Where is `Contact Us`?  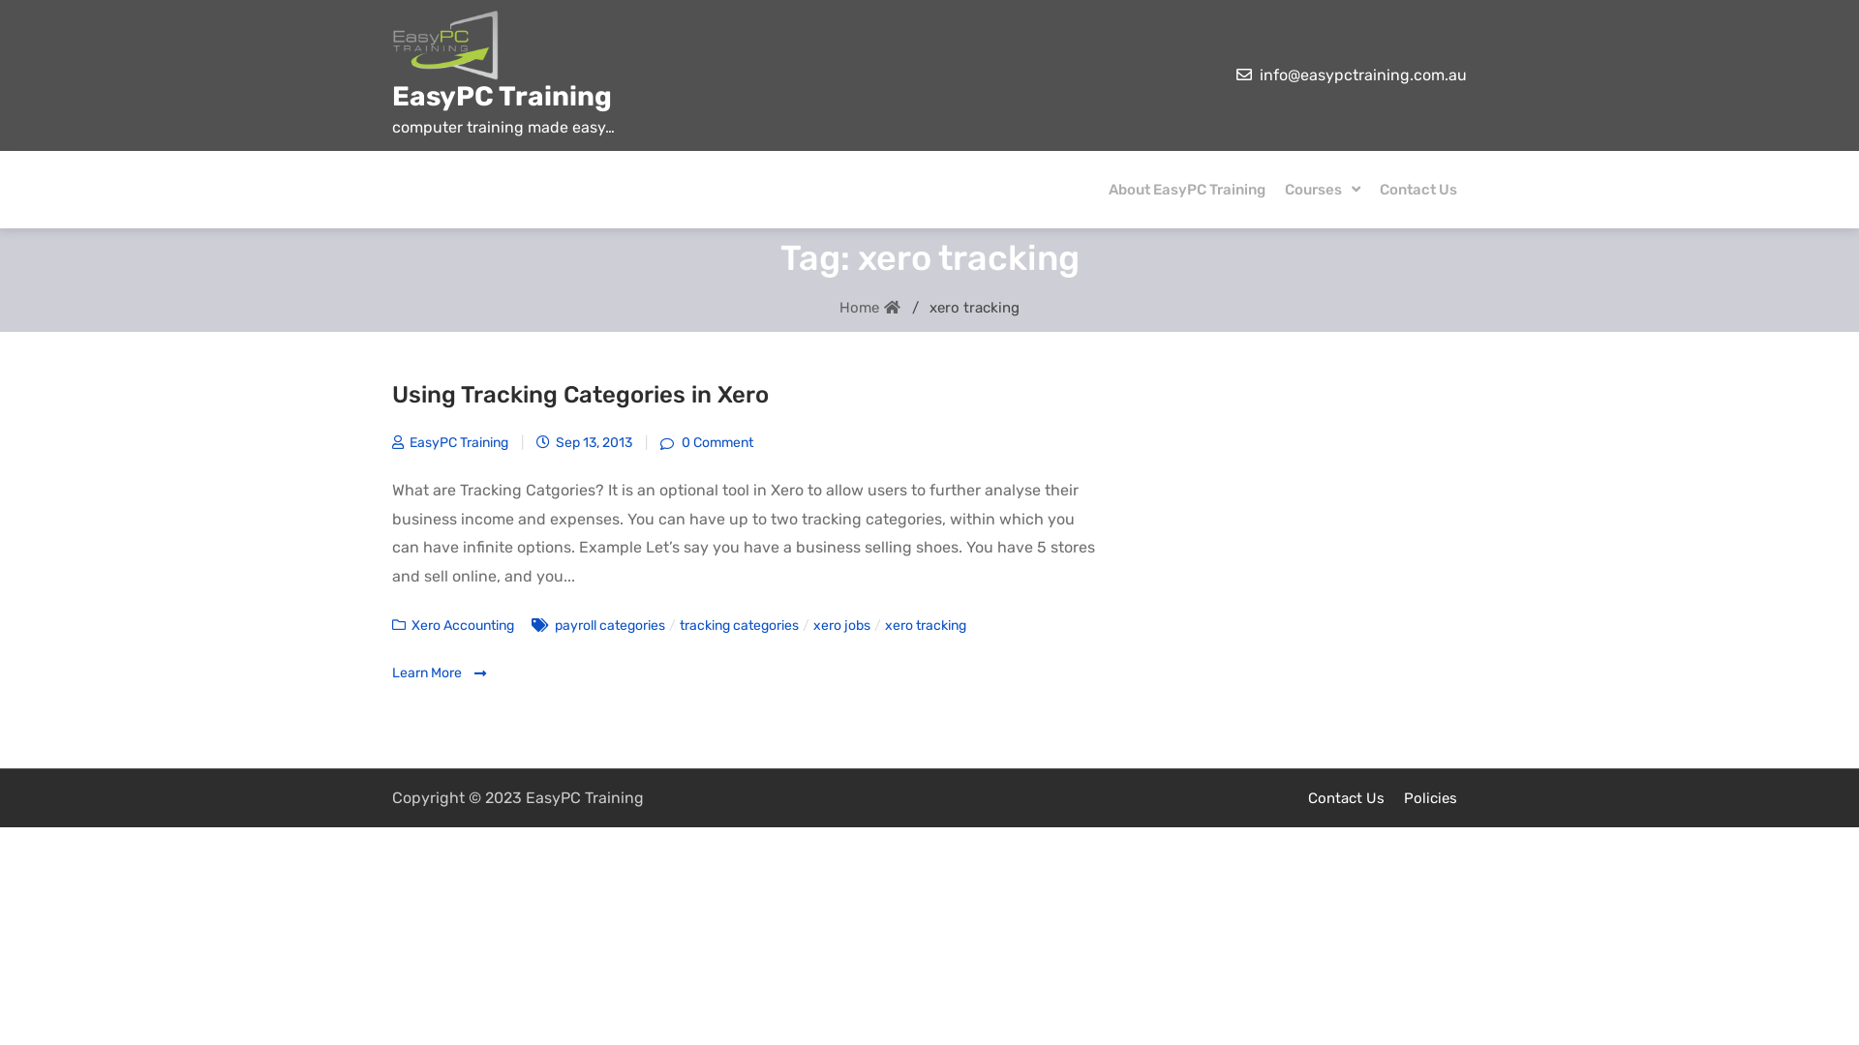 Contact Us is located at coordinates (1346, 798).